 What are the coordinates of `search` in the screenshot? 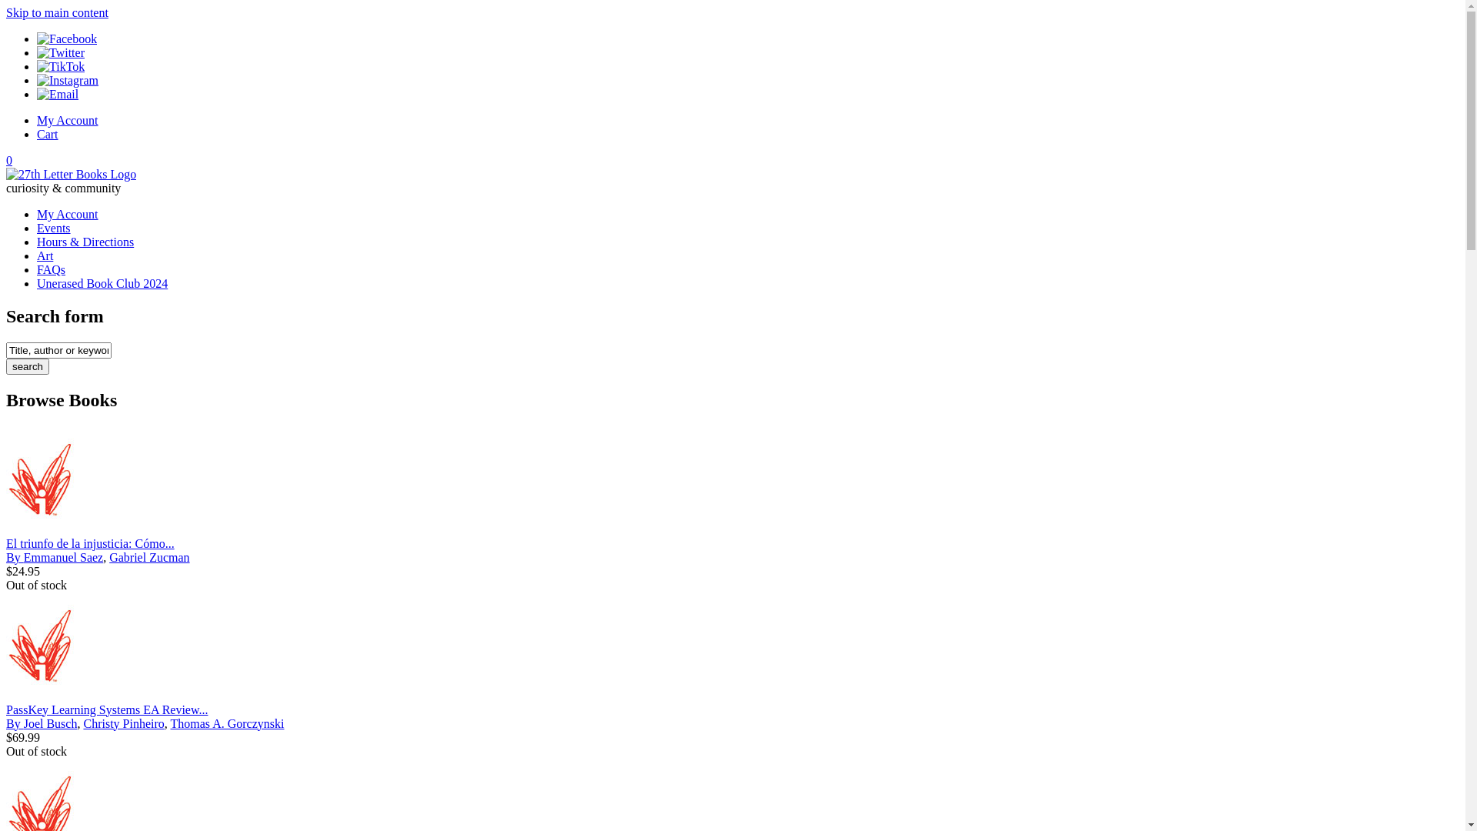 It's located at (28, 366).